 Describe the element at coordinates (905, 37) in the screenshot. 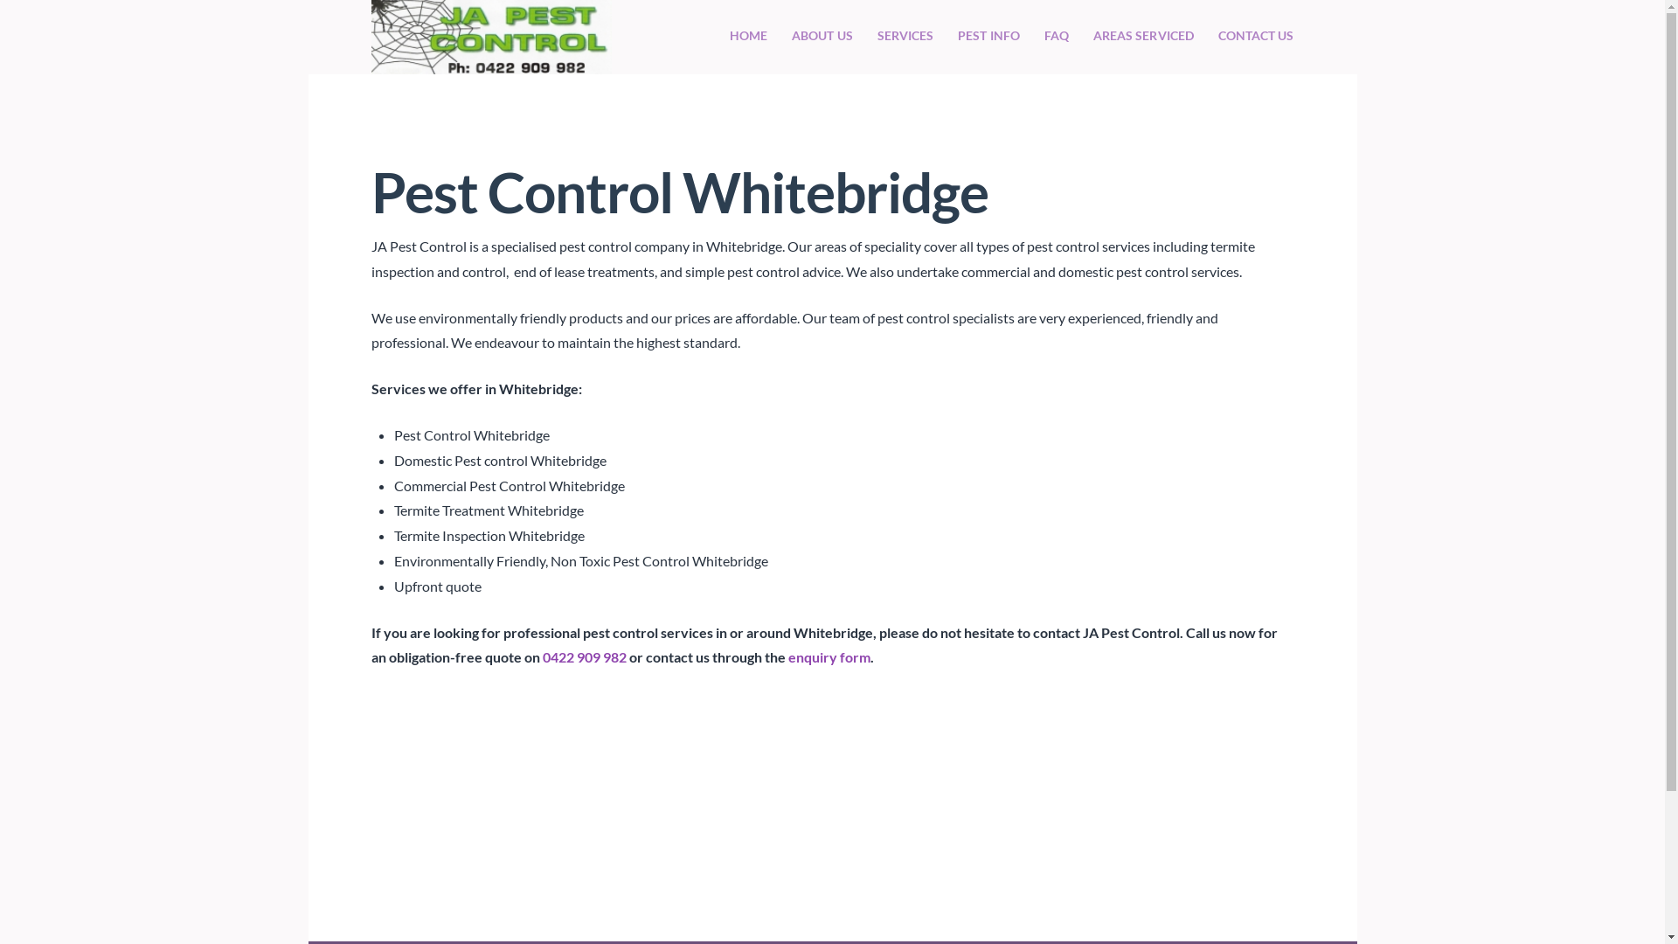

I see `SERVICES` at that location.